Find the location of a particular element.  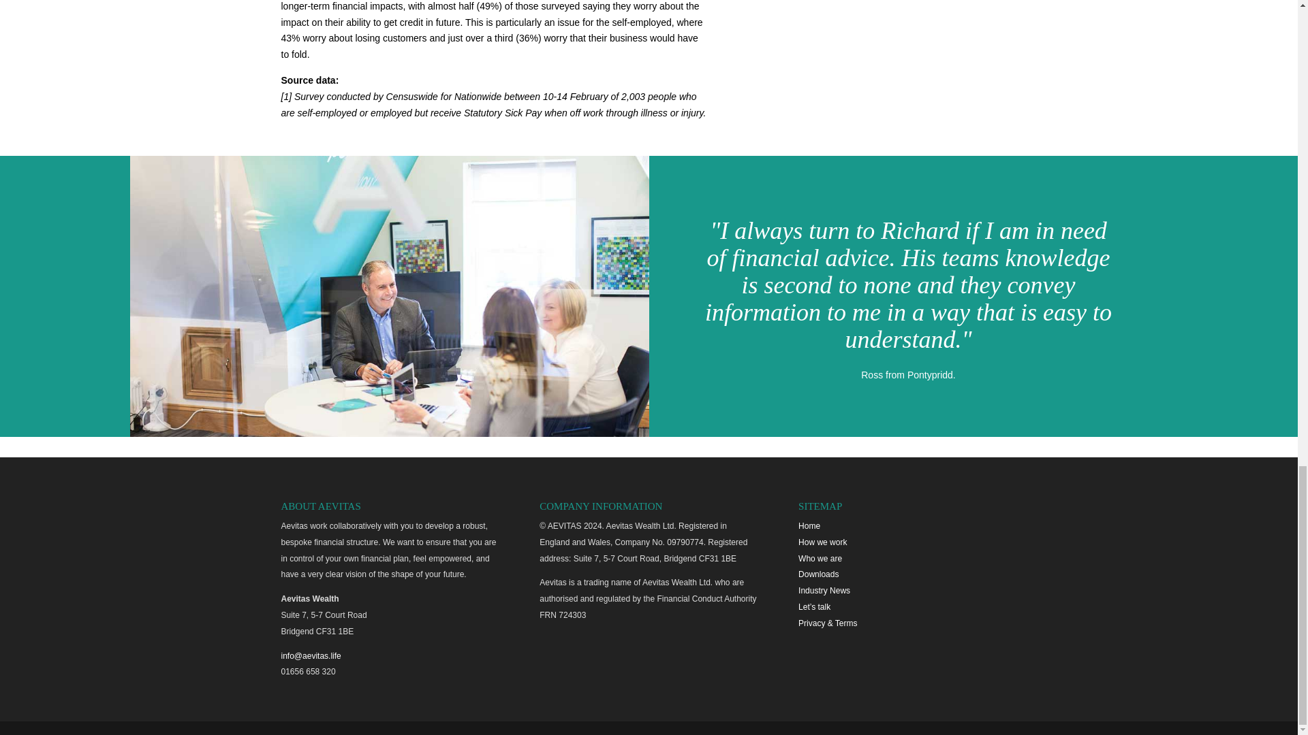

Who we are is located at coordinates (820, 559).